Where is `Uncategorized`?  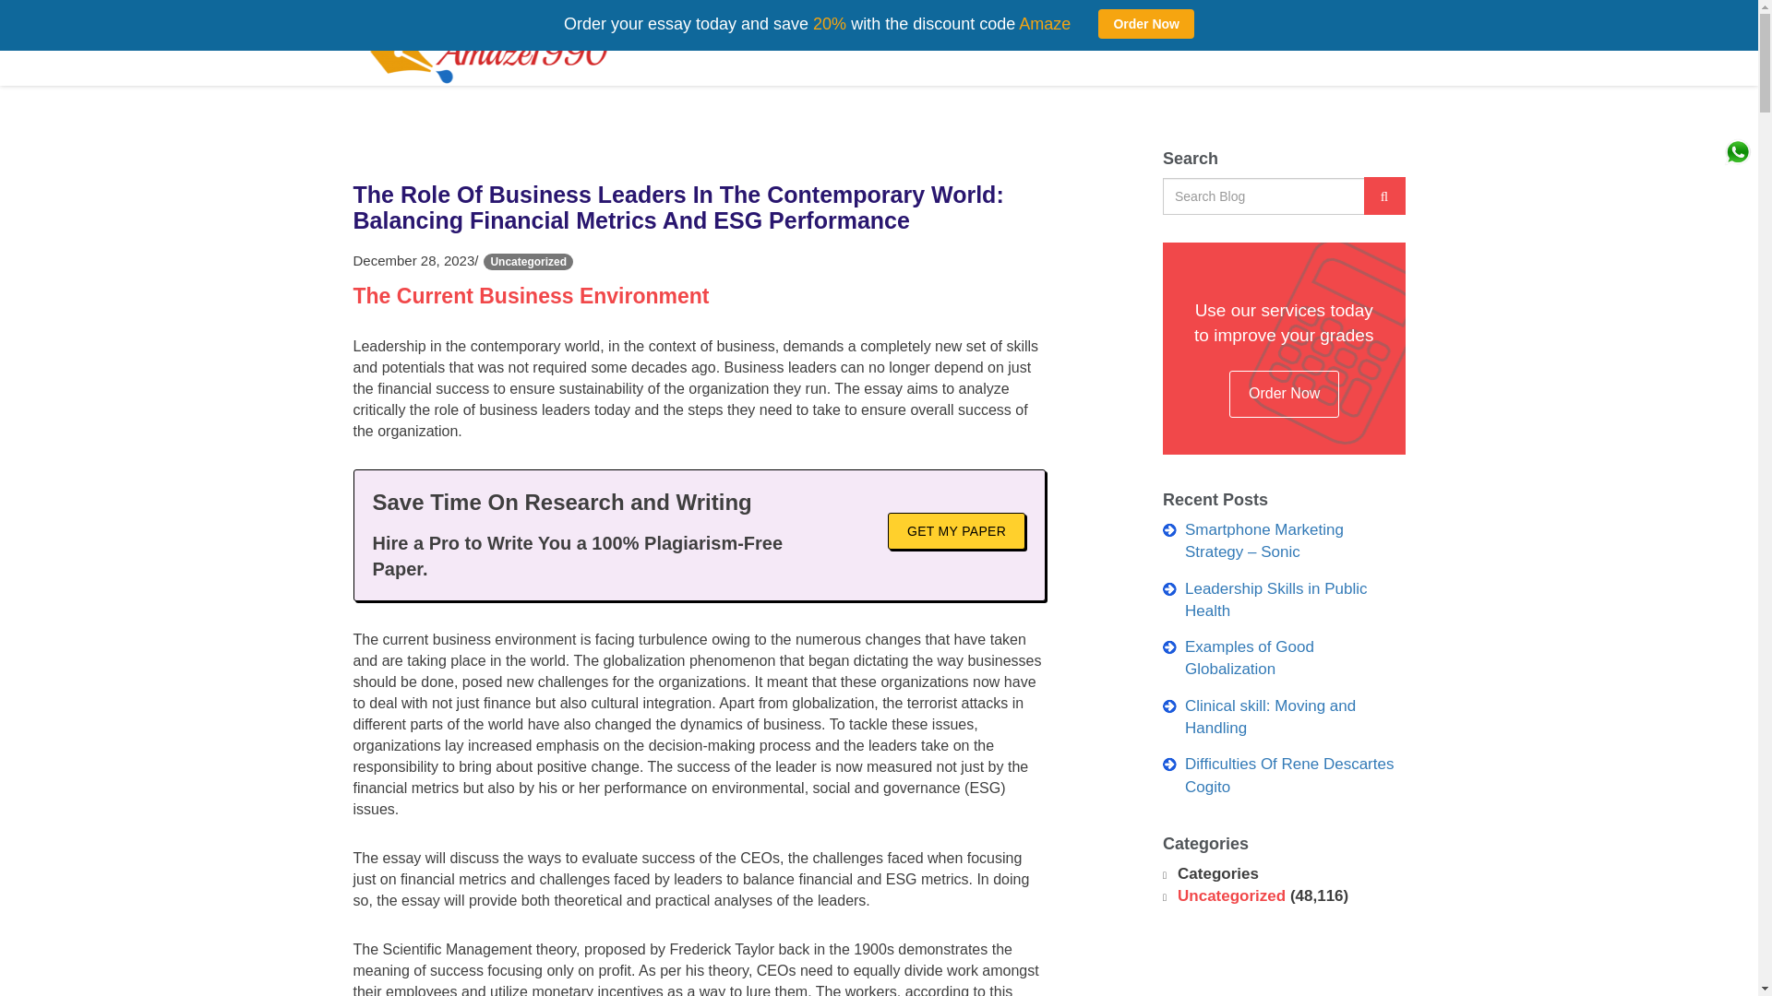
Uncategorized is located at coordinates (1231, 895).